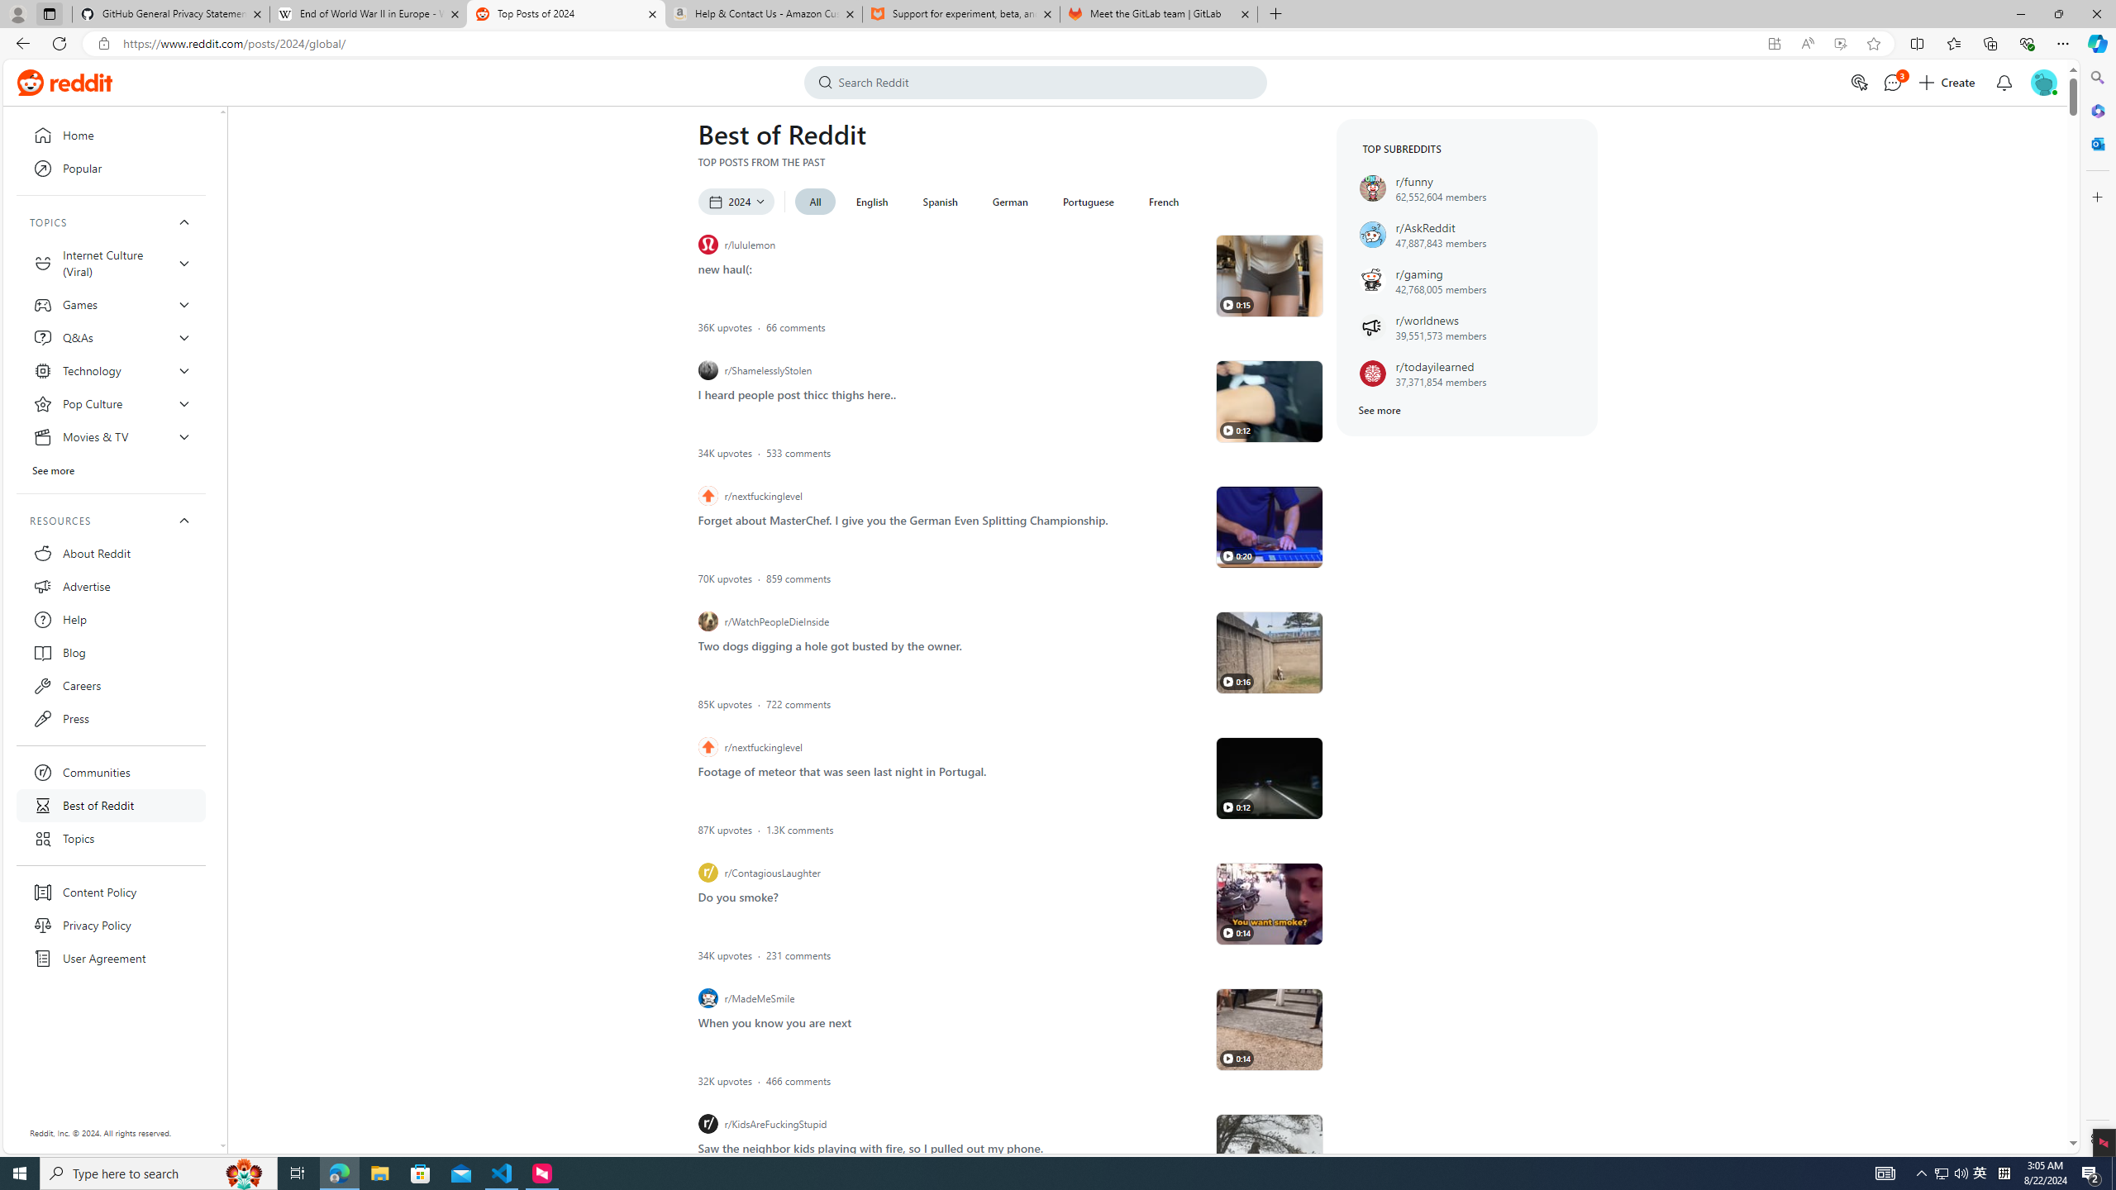  Describe the element at coordinates (111, 653) in the screenshot. I see `Blog` at that location.